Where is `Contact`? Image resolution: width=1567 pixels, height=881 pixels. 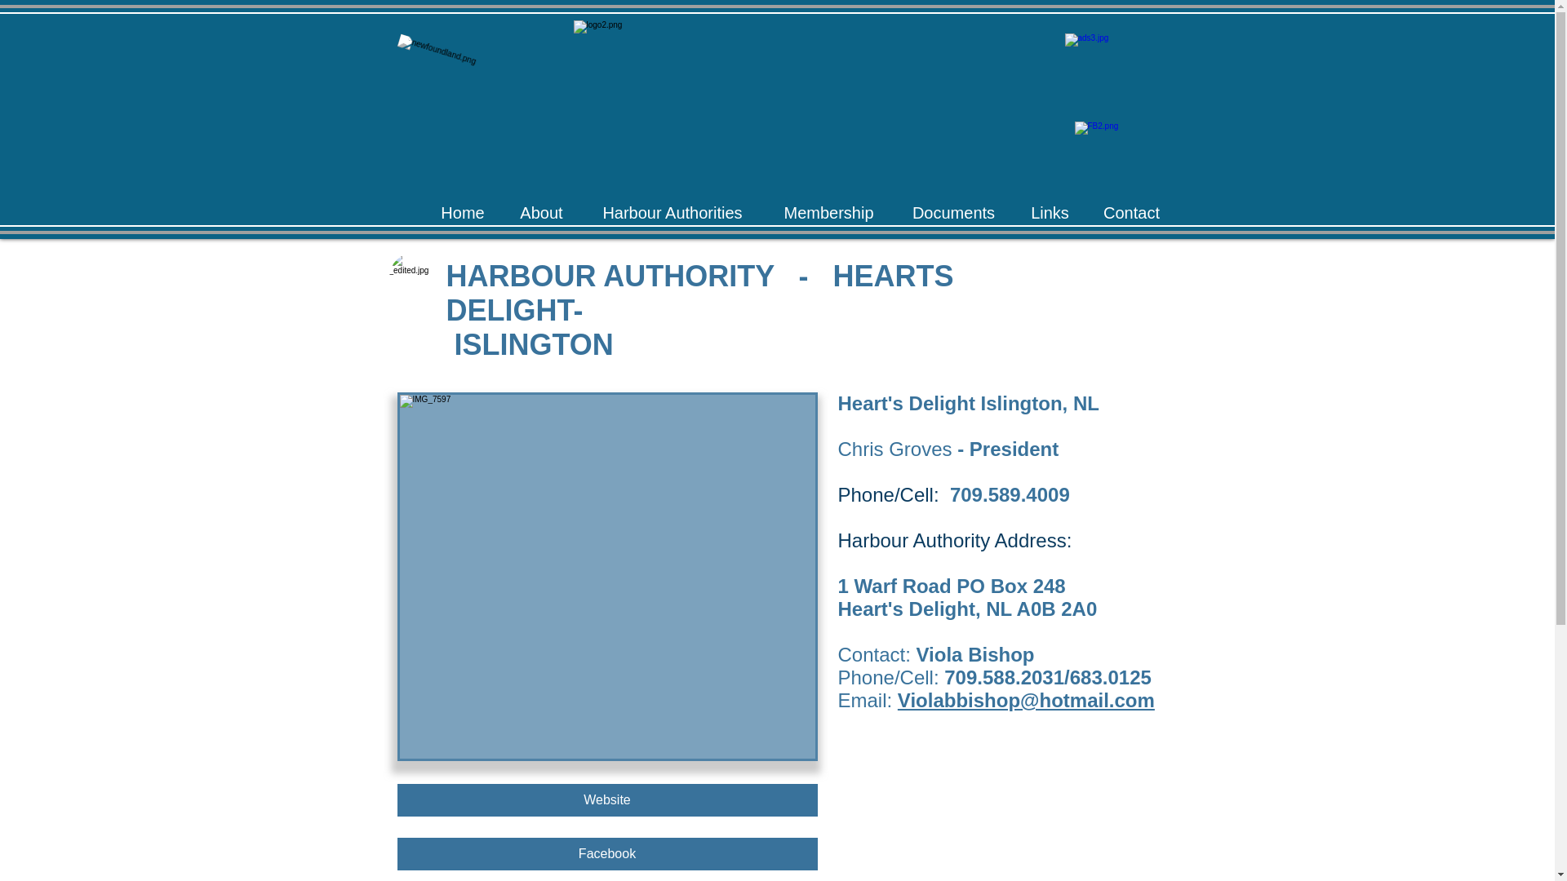 Contact is located at coordinates (1131, 210).